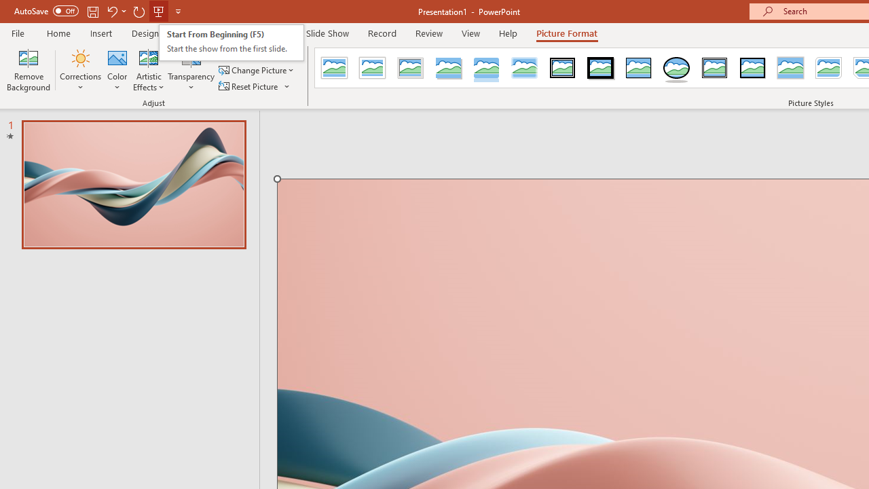 The height and width of the screenshot is (489, 869). What do you see at coordinates (102, 33) in the screenshot?
I see `Insert` at bounding box center [102, 33].